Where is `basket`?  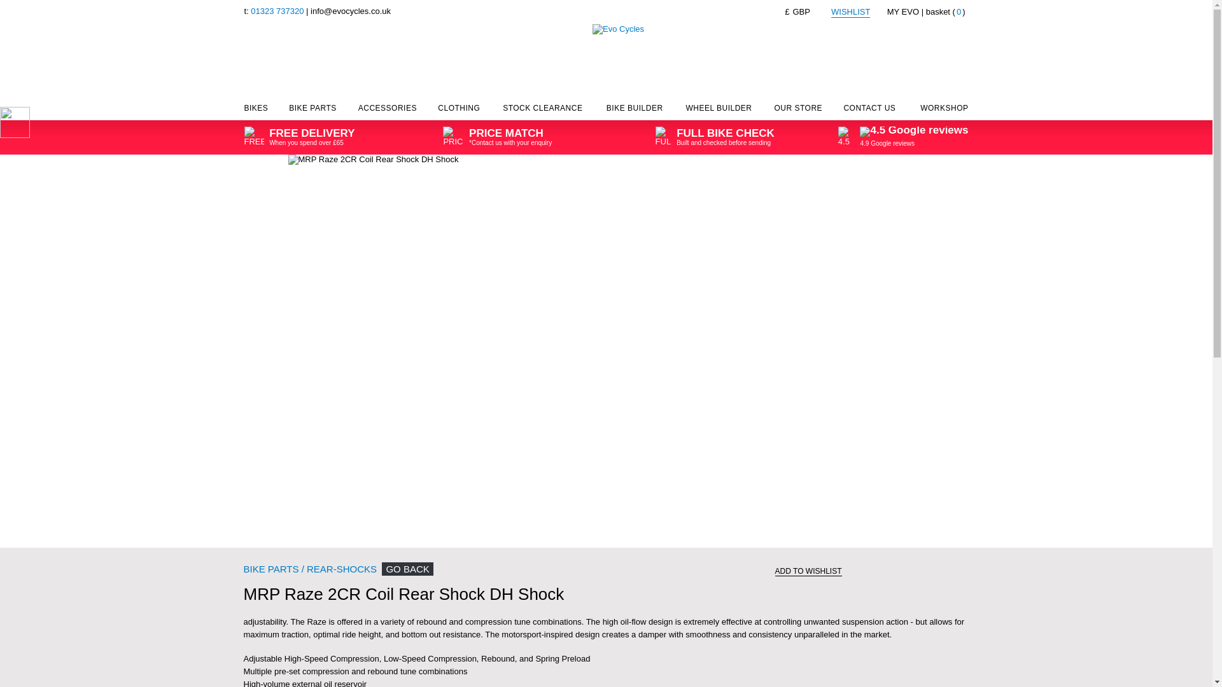 basket is located at coordinates (946, 11).